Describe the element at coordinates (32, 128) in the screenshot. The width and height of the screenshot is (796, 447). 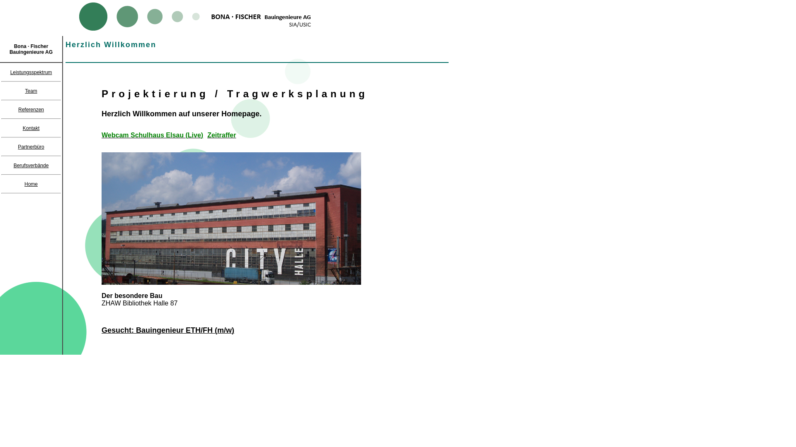
I see `Kontakt` at that location.